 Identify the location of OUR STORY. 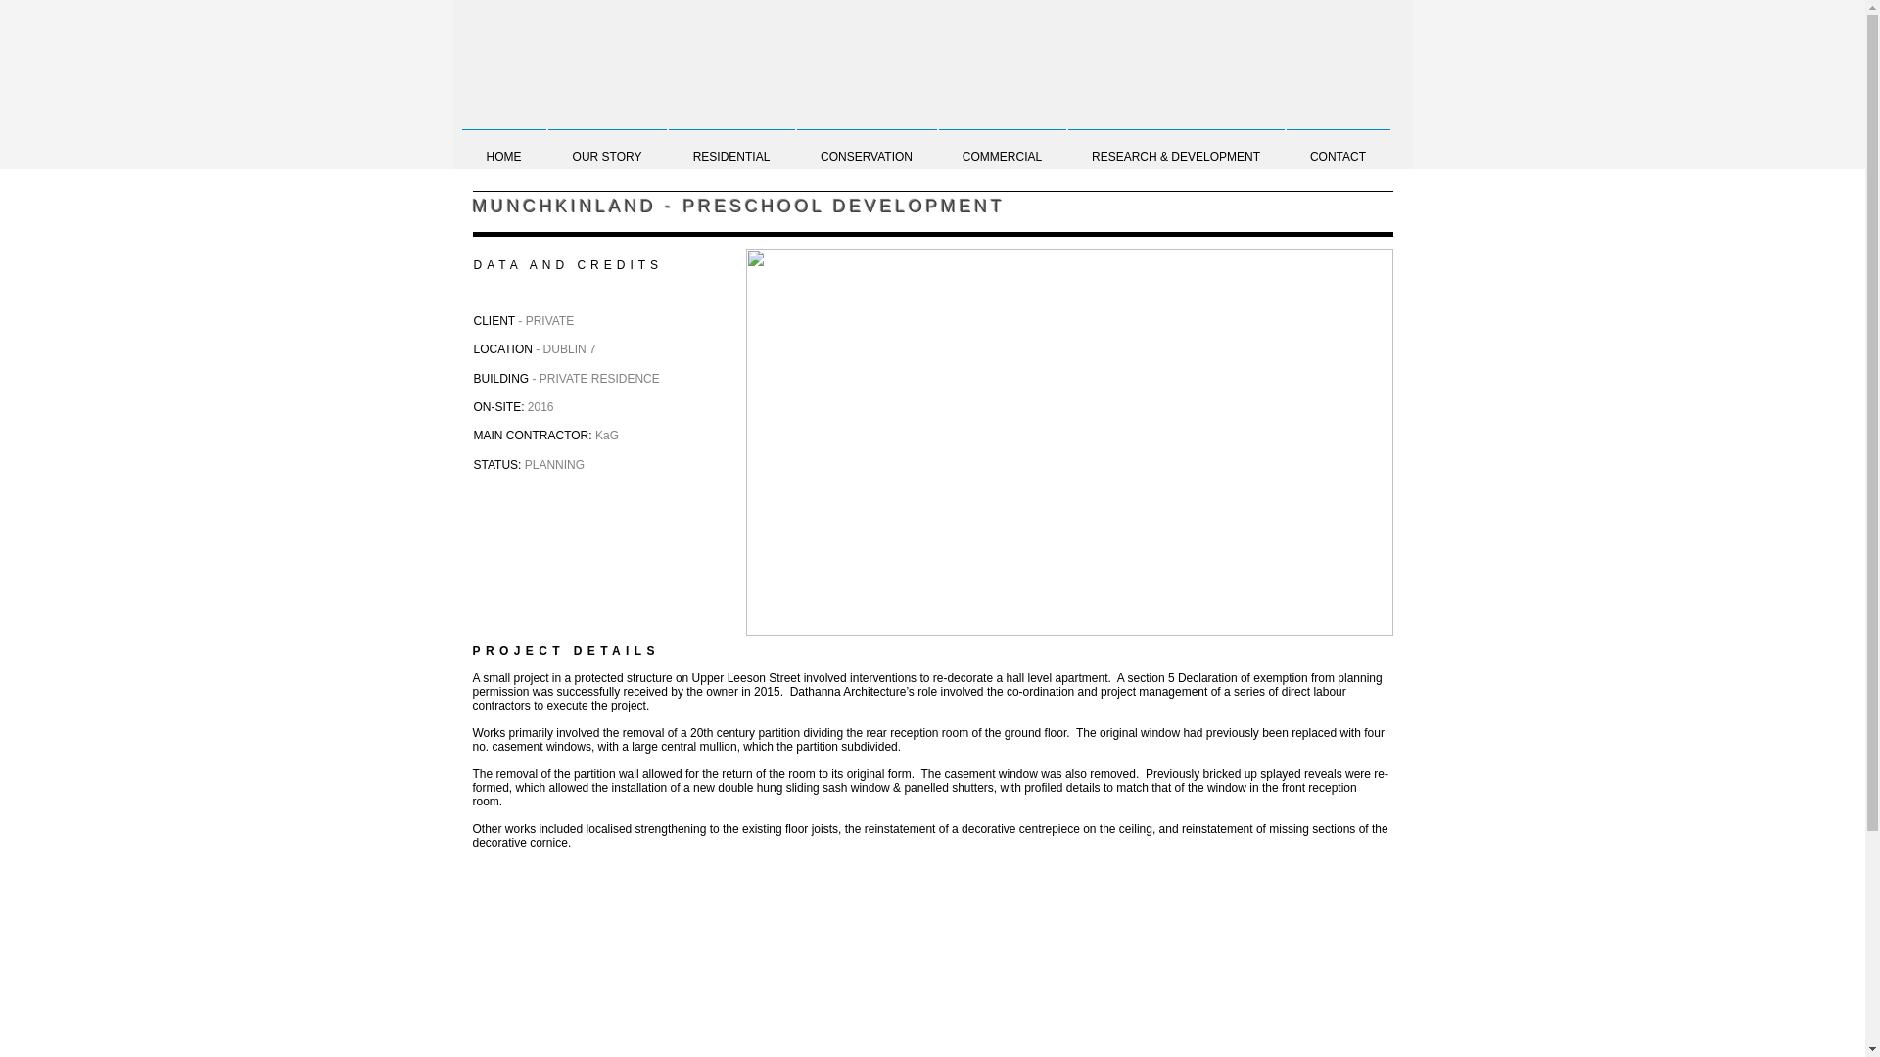
(607, 147).